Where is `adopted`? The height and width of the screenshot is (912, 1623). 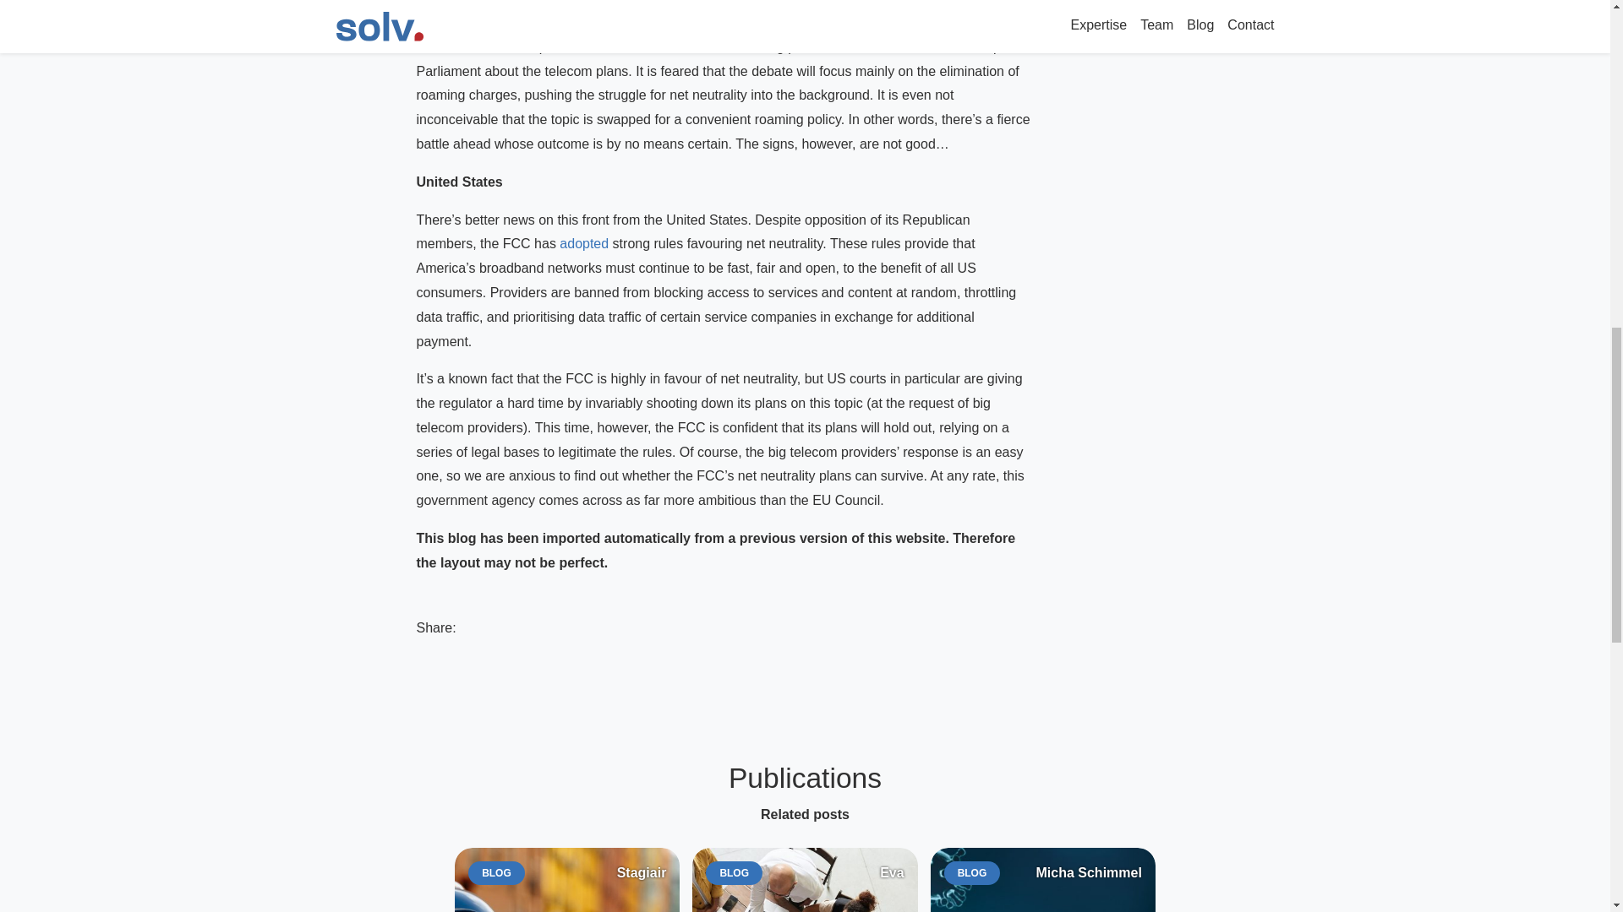 adopted is located at coordinates (1043, 880).